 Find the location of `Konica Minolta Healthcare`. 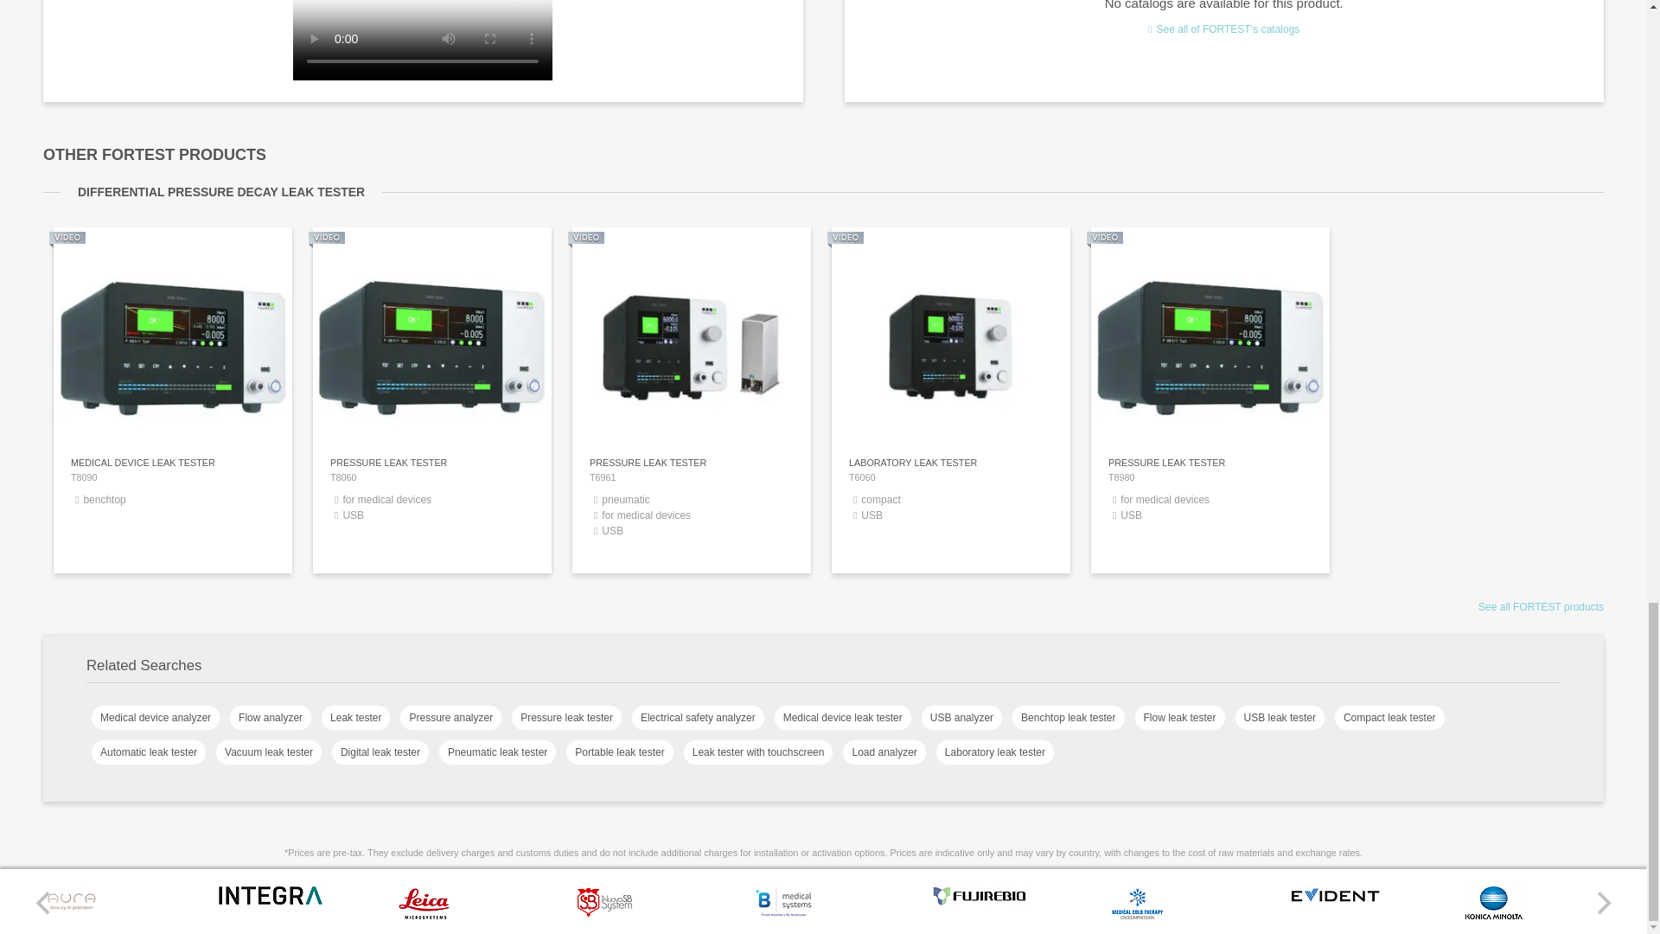

Konica Minolta Healthcare is located at coordinates (951, 511).